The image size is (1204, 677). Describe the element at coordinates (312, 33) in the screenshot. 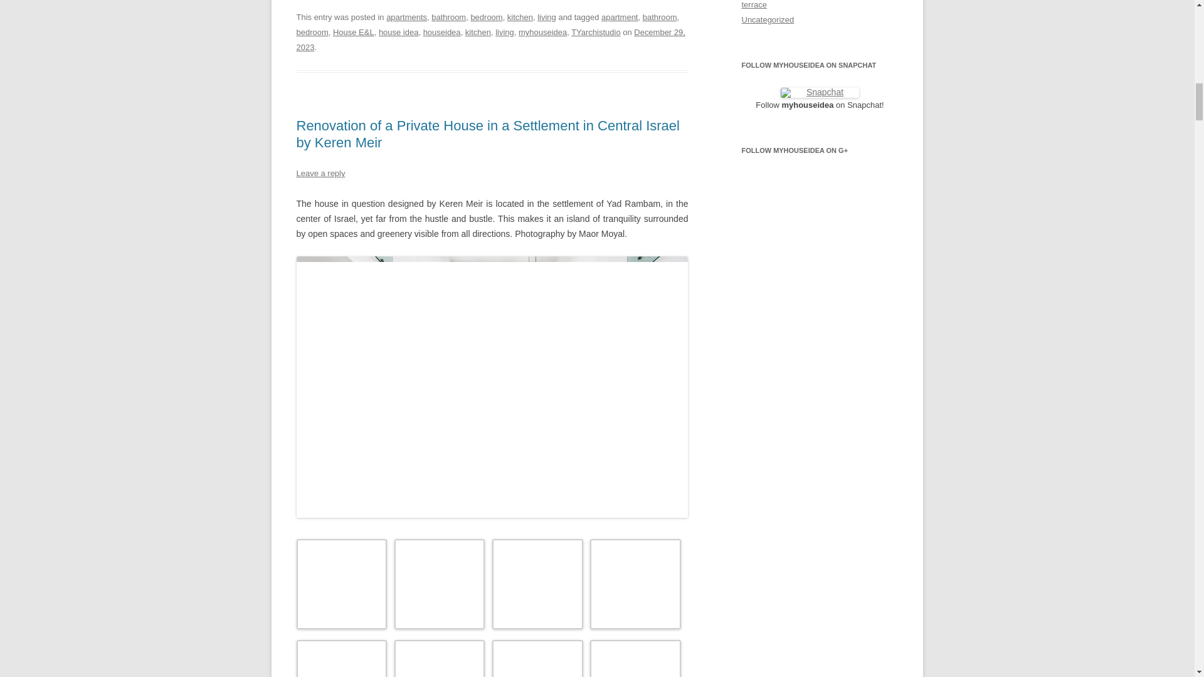

I see `bedroom` at that location.